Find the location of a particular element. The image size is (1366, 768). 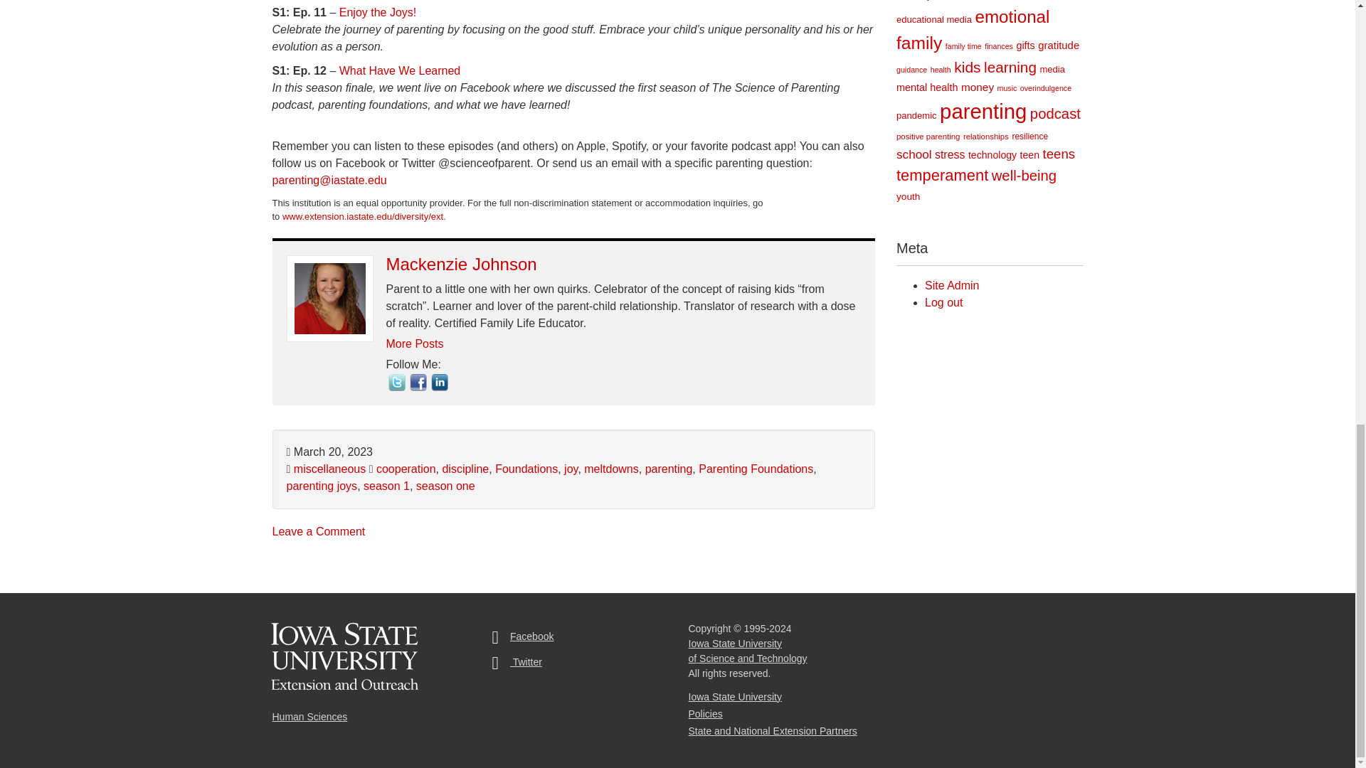

More posts by Mackenzie Johnson is located at coordinates (414, 344).